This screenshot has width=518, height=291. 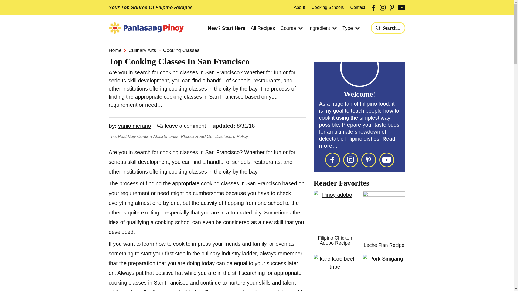 I want to click on About, so click(x=299, y=8).